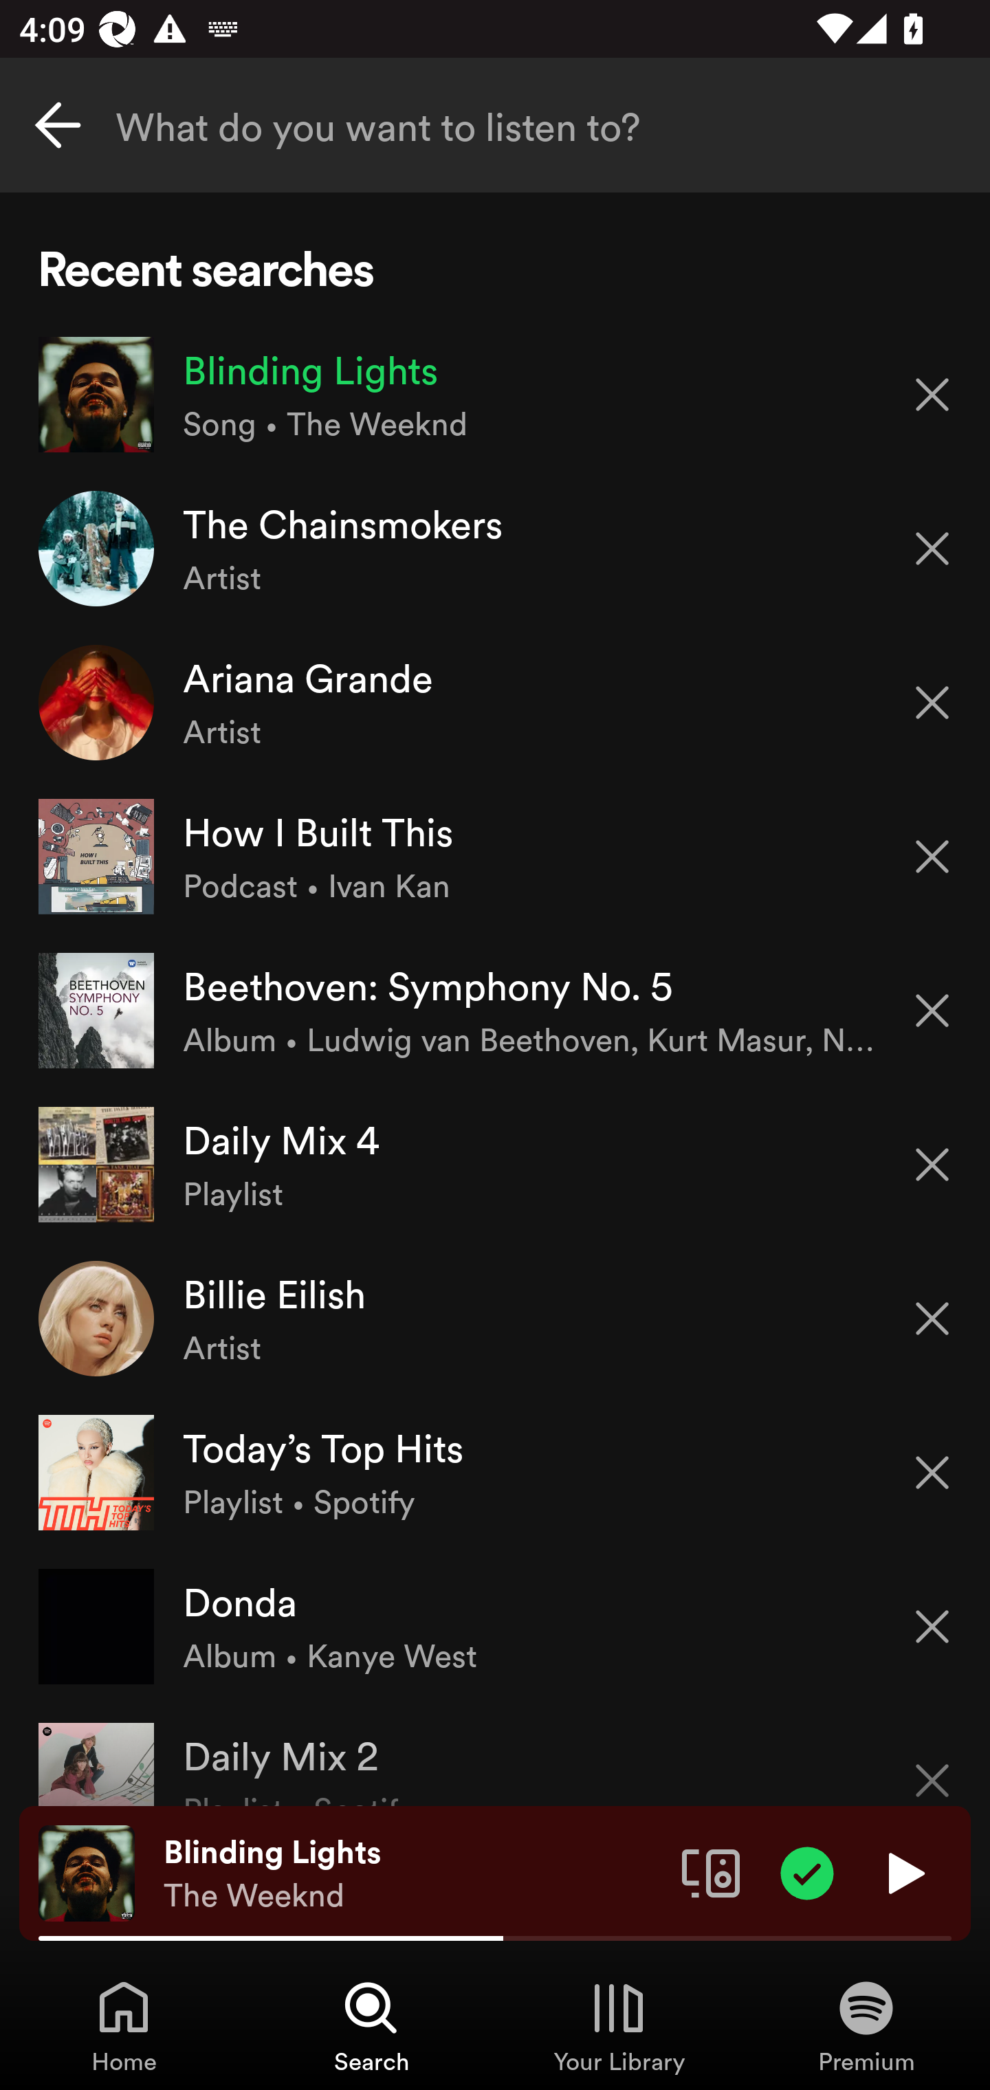 This screenshot has width=990, height=2090. What do you see at coordinates (932, 1319) in the screenshot?
I see `Remove` at bounding box center [932, 1319].